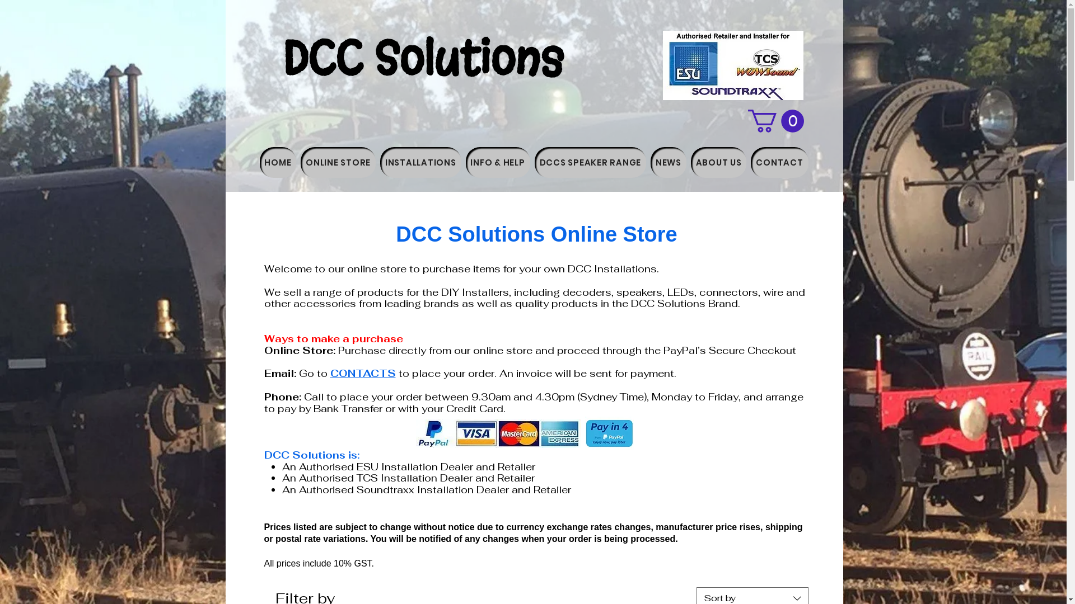 The image size is (1075, 604). I want to click on ONLINE STORE, so click(338, 162).